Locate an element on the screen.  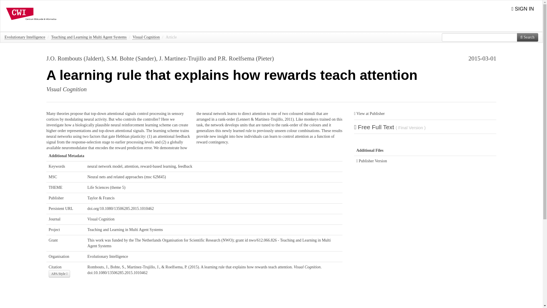
Evolutionary Intelligence is located at coordinates (25, 37).